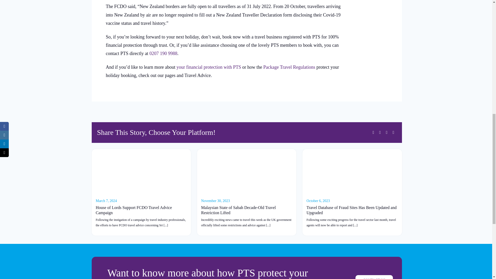  I want to click on Email, so click(393, 132).